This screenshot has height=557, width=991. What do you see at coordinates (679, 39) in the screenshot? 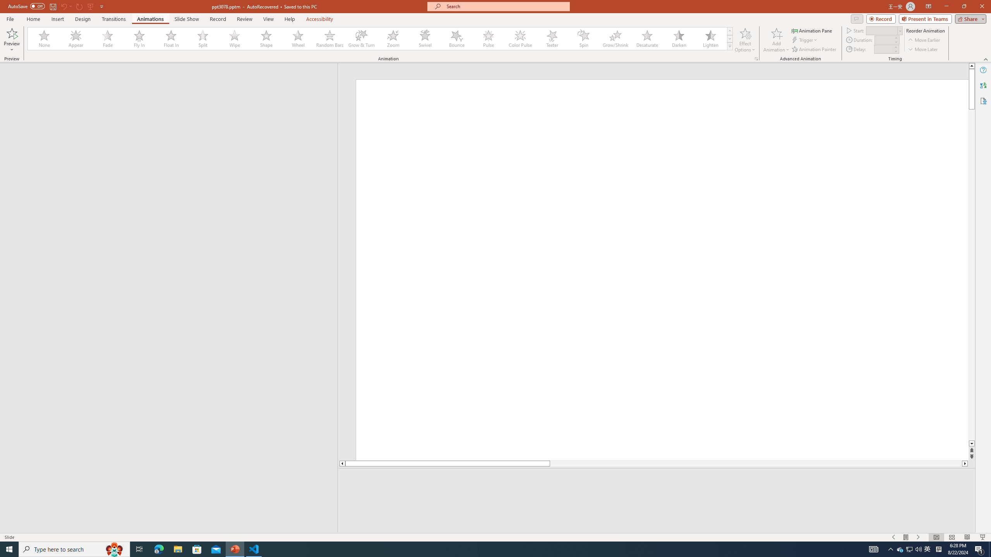
I see `Darken` at bounding box center [679, 39].